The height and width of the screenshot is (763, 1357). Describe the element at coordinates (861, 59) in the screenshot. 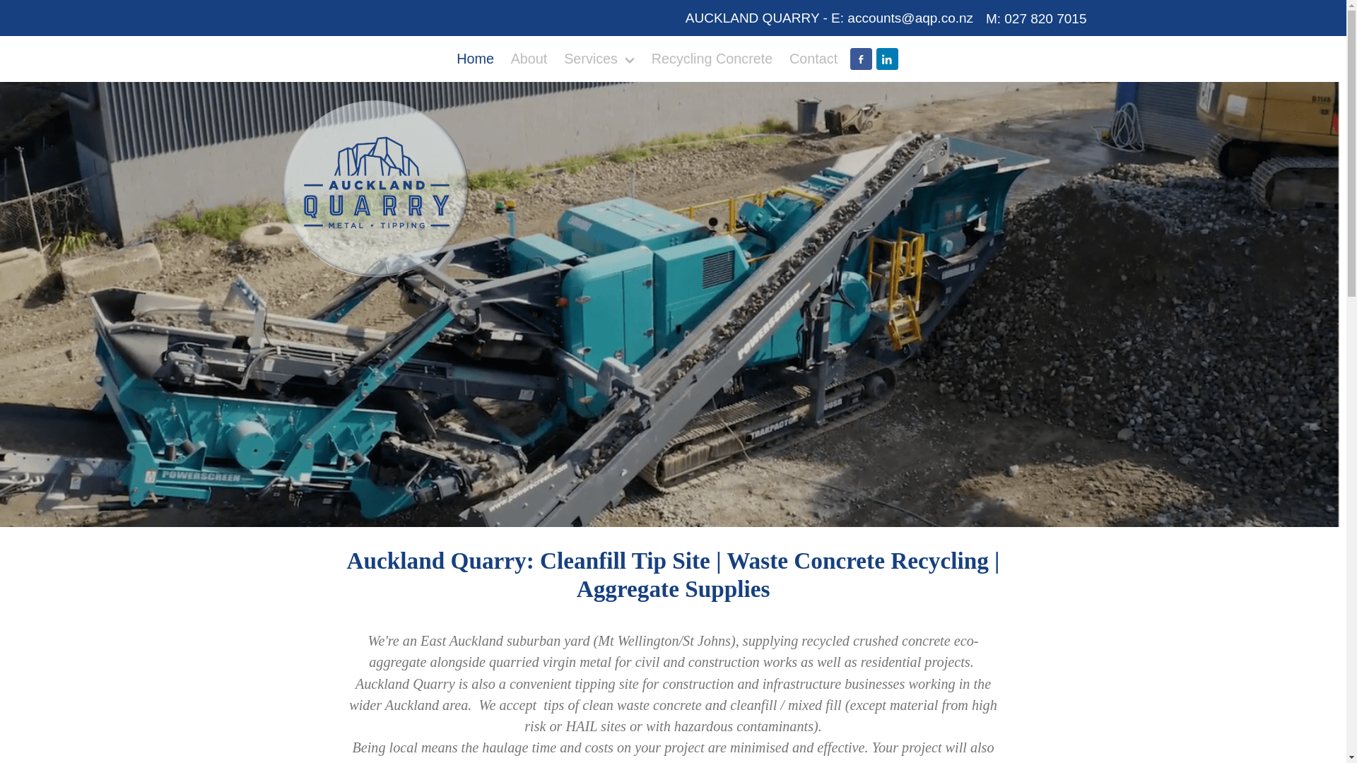

I see `A link to this website's Facebook.` at that location.